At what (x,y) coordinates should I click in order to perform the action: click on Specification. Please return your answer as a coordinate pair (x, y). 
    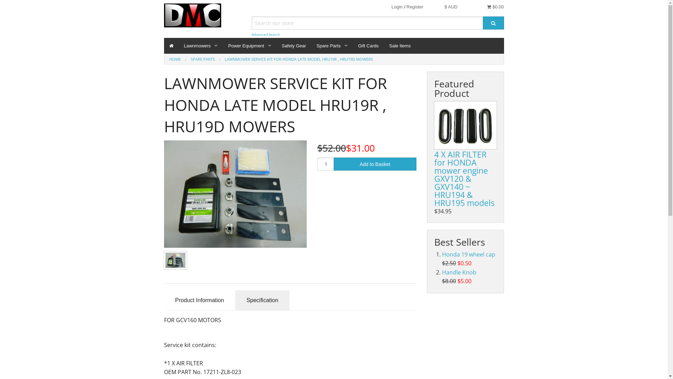
    Looking at the image, I should click on (262, 300).